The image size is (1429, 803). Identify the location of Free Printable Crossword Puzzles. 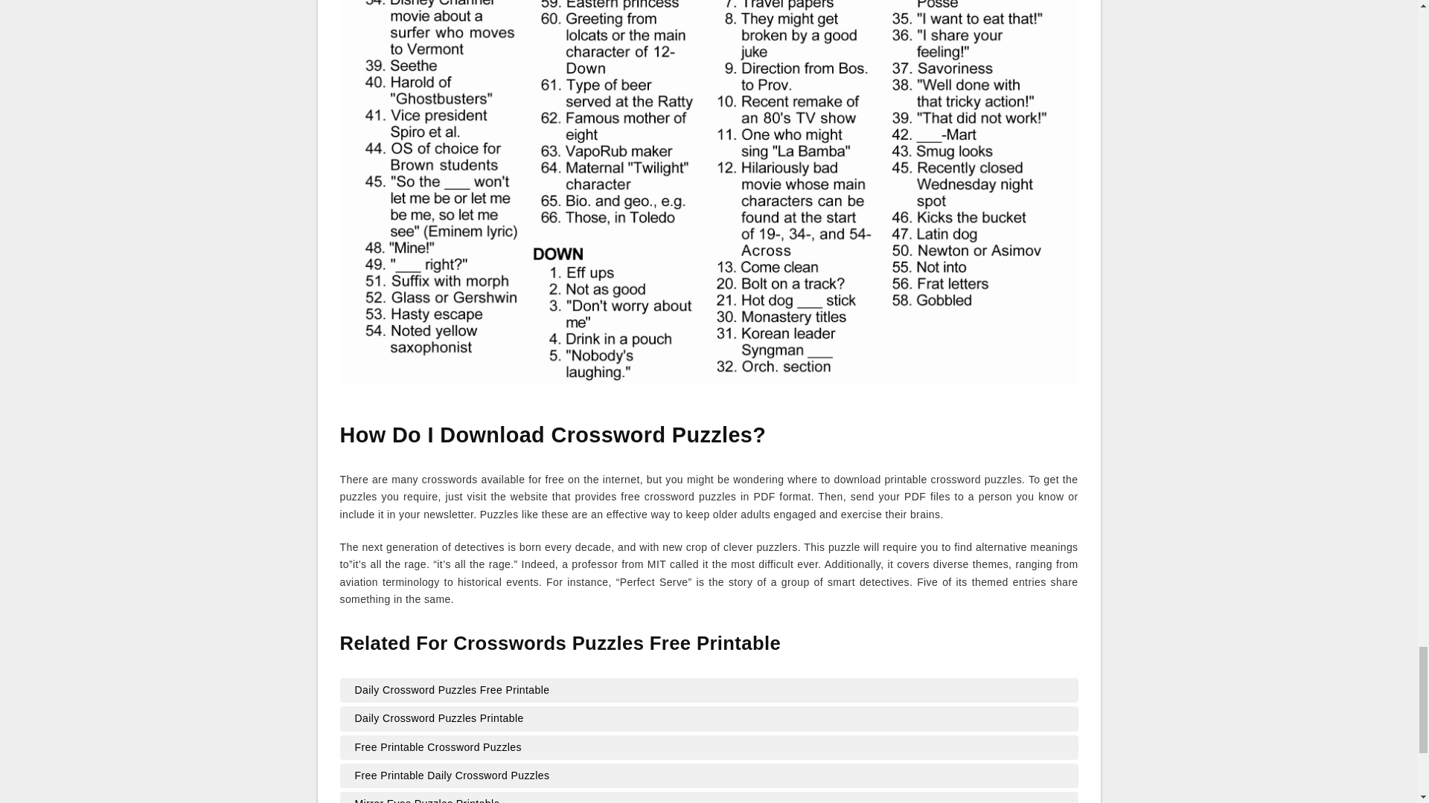
(709, 748).